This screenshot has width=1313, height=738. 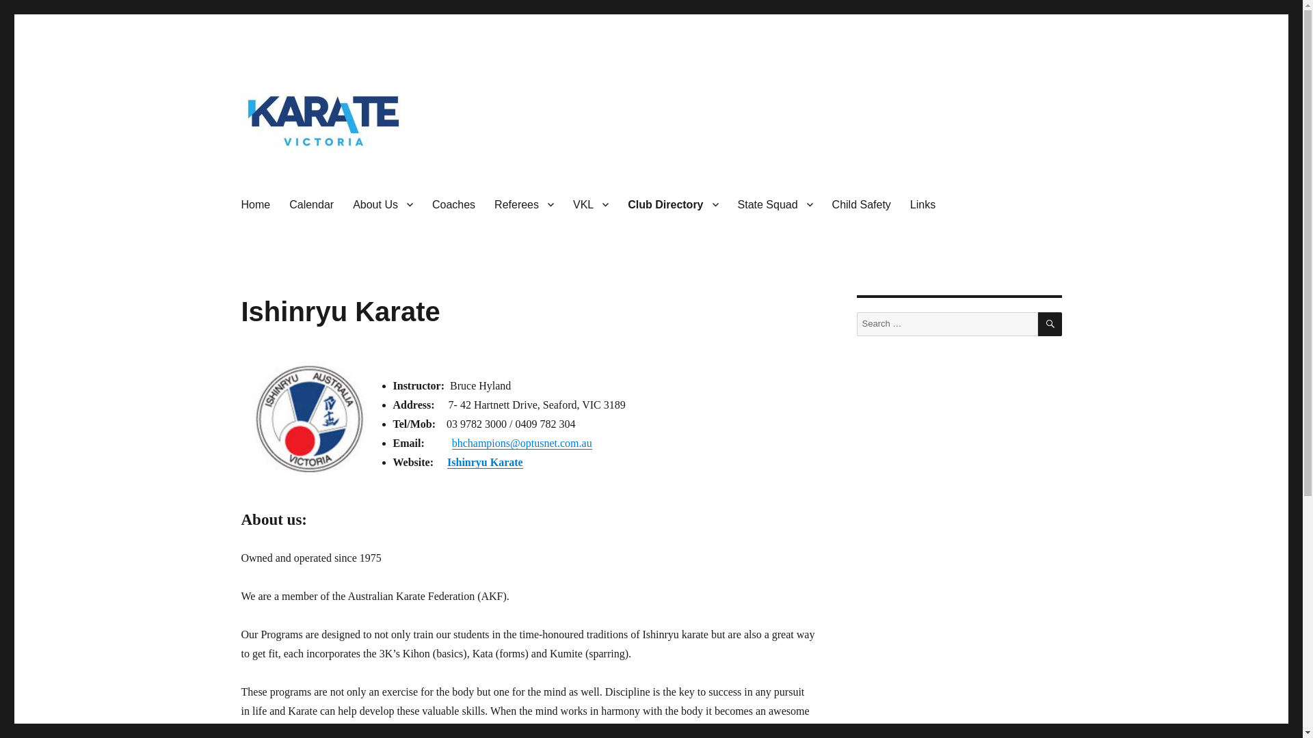 What do you see at coordinates (254, 204) in the screenshot?
I see `Home` at bounding box center [254, 204].